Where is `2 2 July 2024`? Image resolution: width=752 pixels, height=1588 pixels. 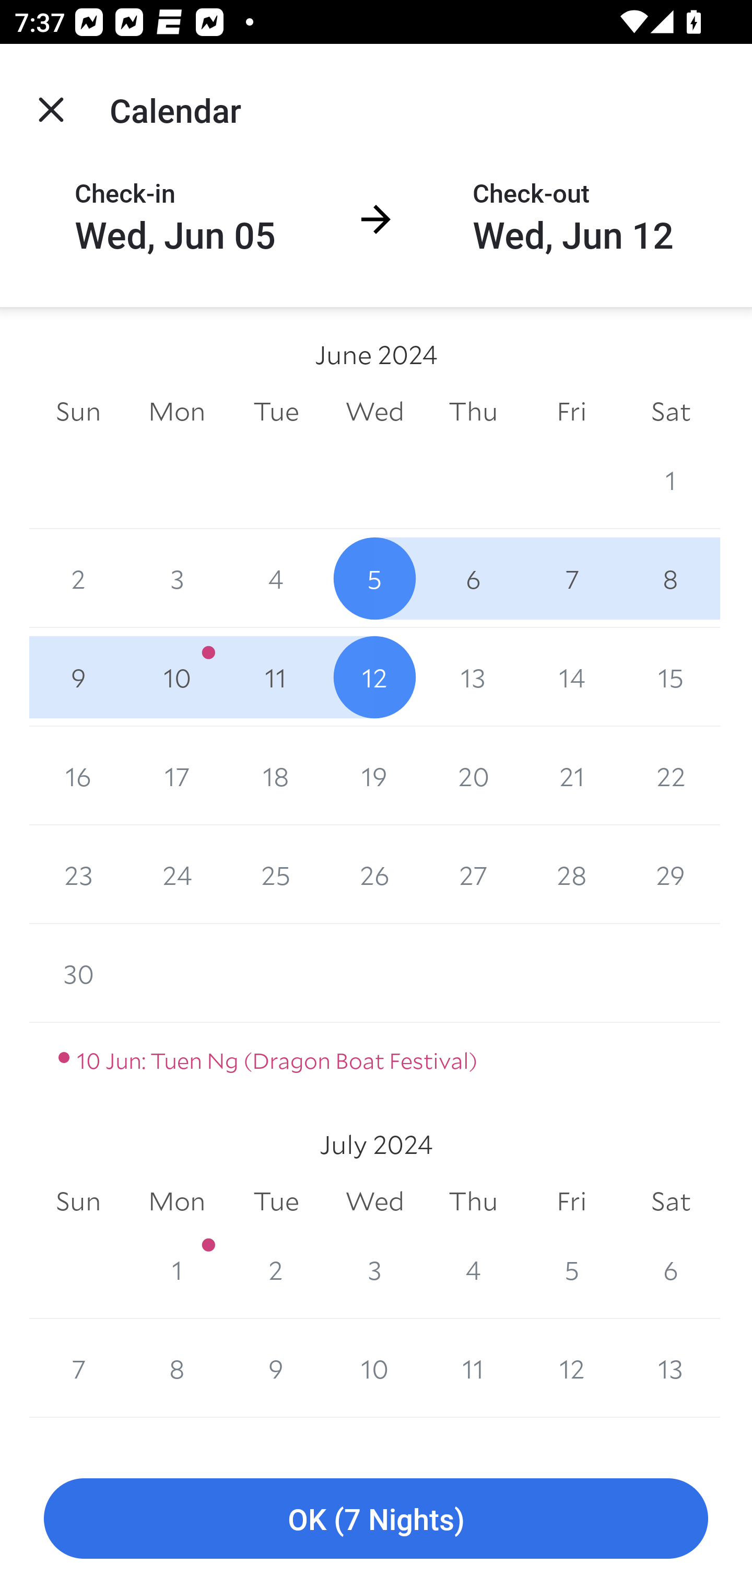 2 2 July 2024 is located at coordinates (276, 1269).